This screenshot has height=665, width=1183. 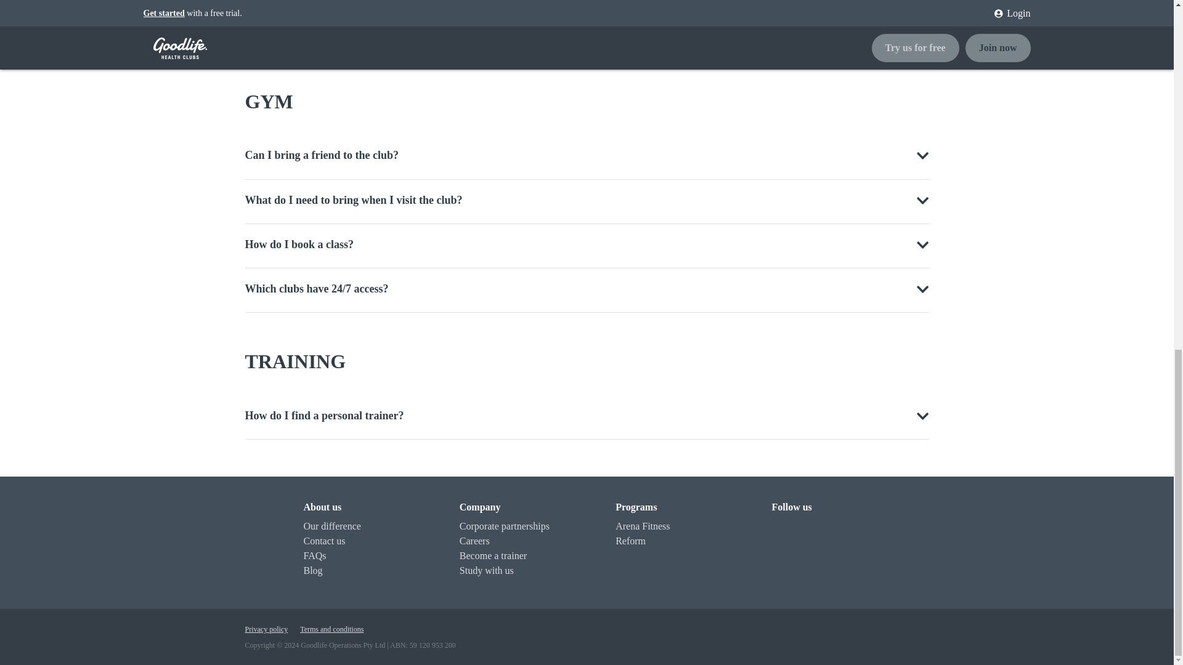 I want to click on Arena Fitness, so click(x=642, y=526).